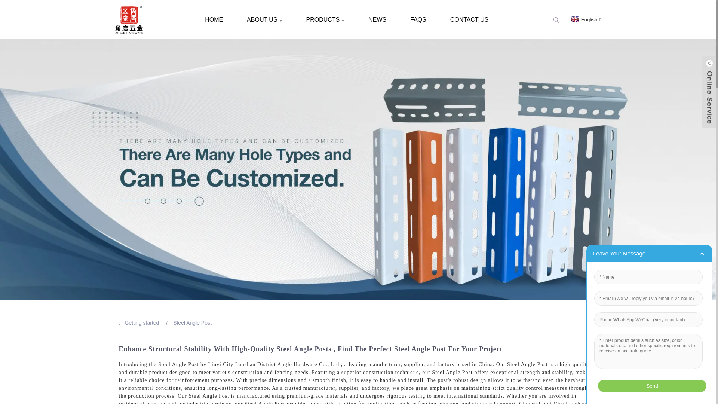 The width and height of the screenshot is (718, 404). What do you see at coordinates (418, 19) in the screenshot?
I see `FAQS` at bounding box center [418, 19].